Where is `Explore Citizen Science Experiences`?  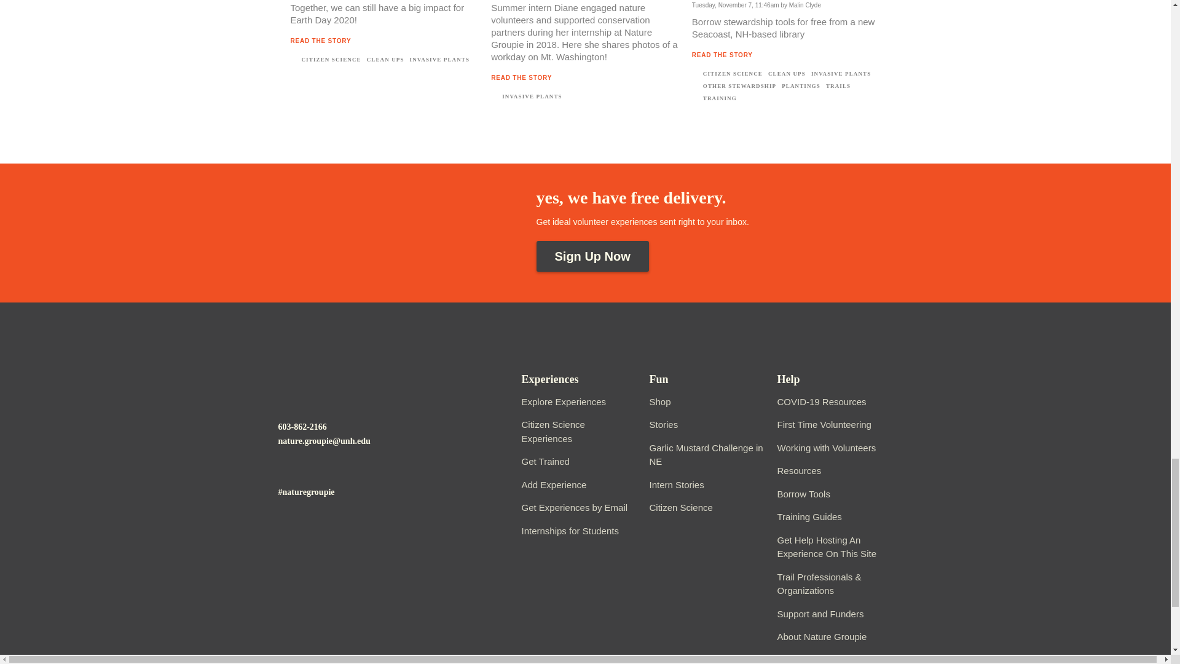 Explore Citizen Science Experiences is located at coordinates (553, 432).